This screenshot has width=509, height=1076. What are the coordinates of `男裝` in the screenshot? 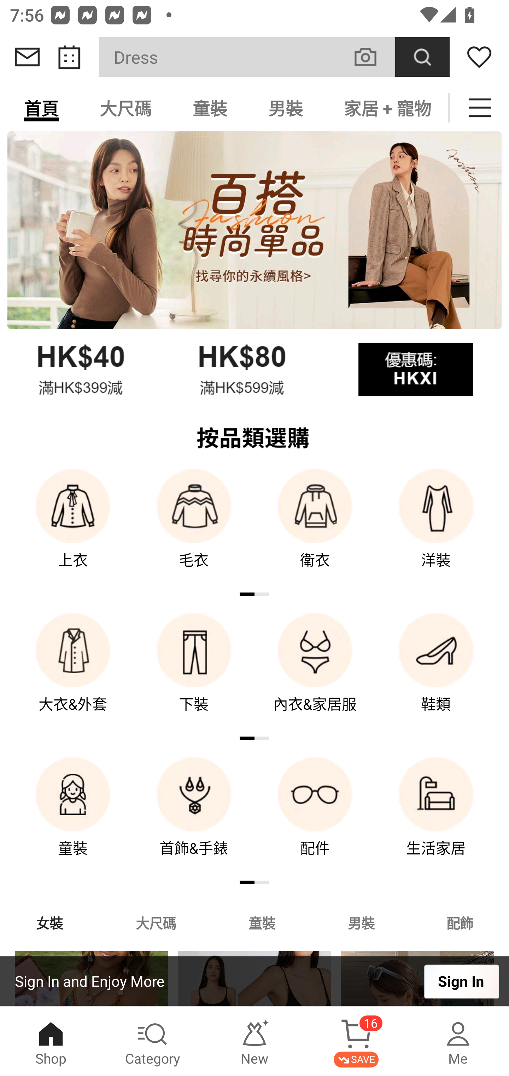 It's located at (286, 108).